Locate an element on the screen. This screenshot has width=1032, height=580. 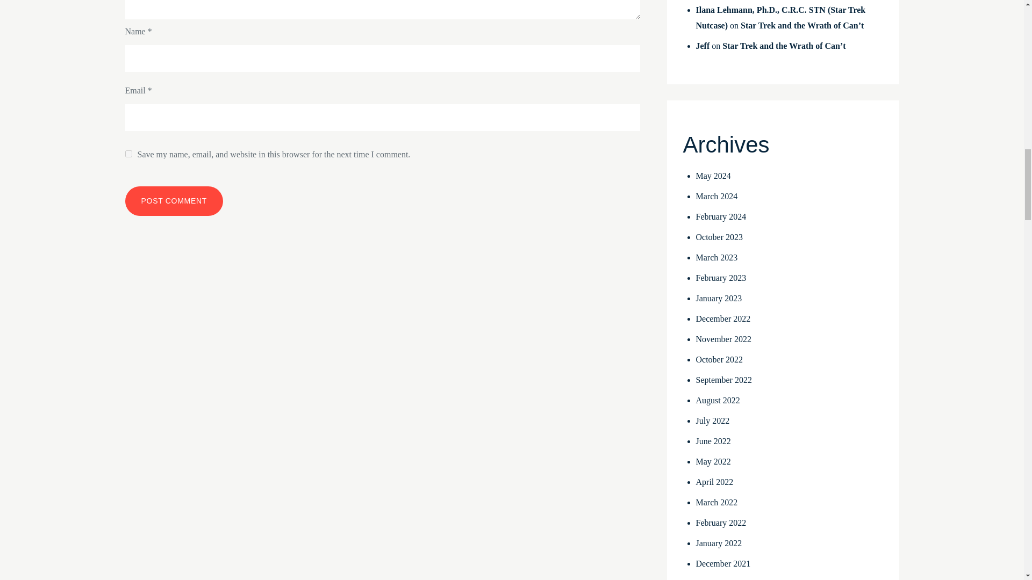
March 2024 is located at coordinates (716, 196).